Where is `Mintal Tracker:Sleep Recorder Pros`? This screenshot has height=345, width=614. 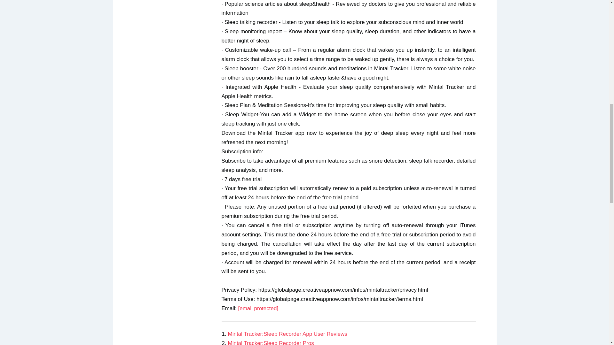
Mintal Tracker:Sleep Recorder Pros is located at coordinates (271, 342).